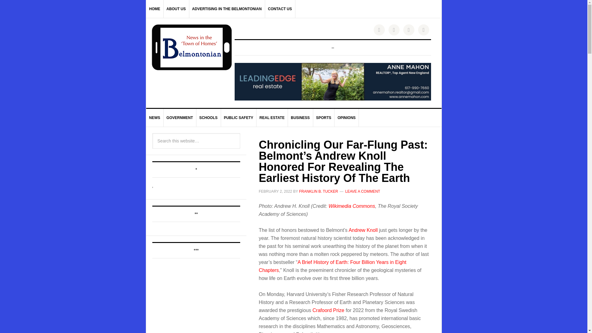 The image size is (592, 333). What do you see at coordinates (155, 118) in the screenshot?
I see `NEWS` at bounding box center [155, 118].